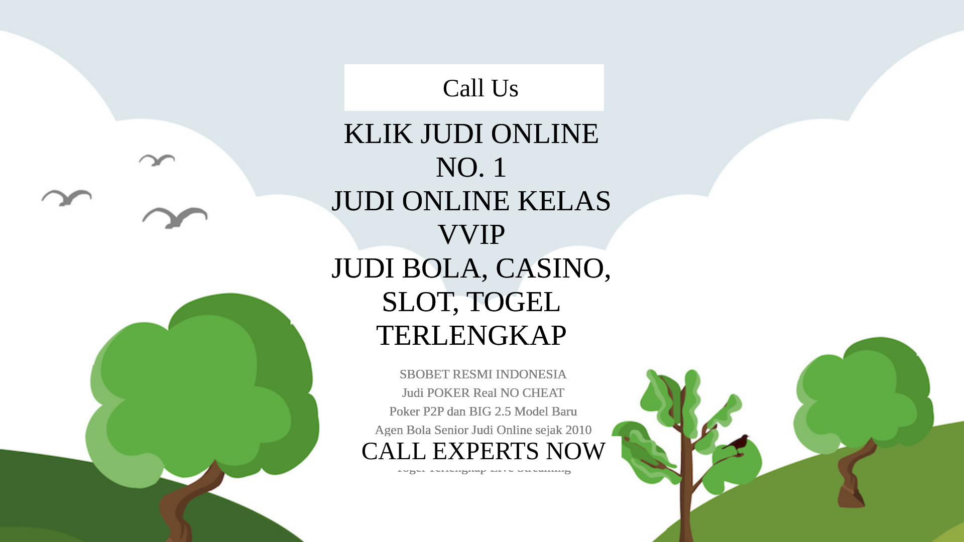 The width and height of the screenshot is (964, 542). What do you see at coordinates (482, 255) in the screenshot?
I see `SBOBET RESMI INDONESIA` at bounding box center [482, 255].